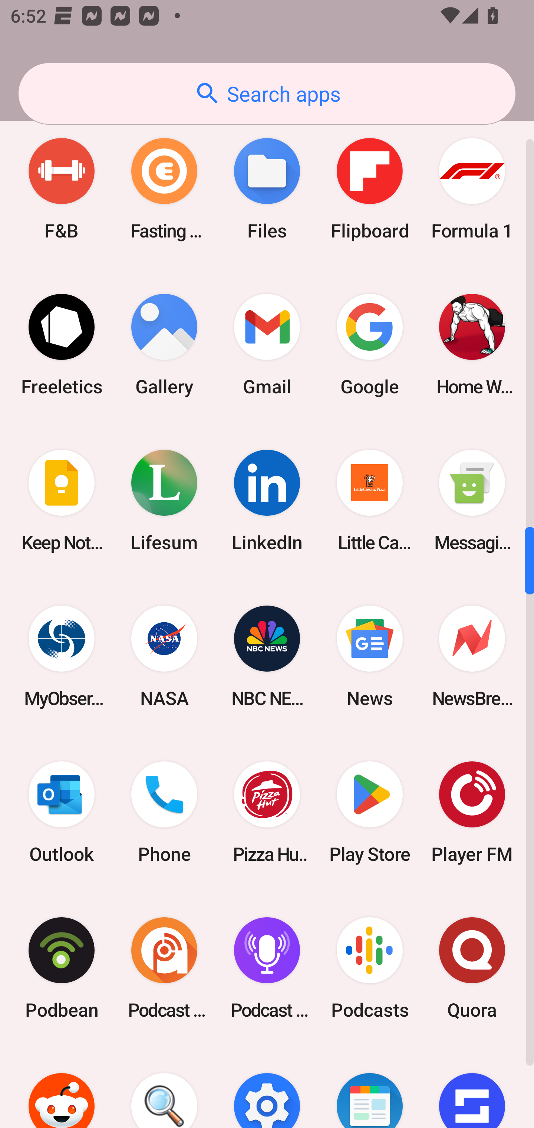  I want to click on F&B, so click(62, 188).